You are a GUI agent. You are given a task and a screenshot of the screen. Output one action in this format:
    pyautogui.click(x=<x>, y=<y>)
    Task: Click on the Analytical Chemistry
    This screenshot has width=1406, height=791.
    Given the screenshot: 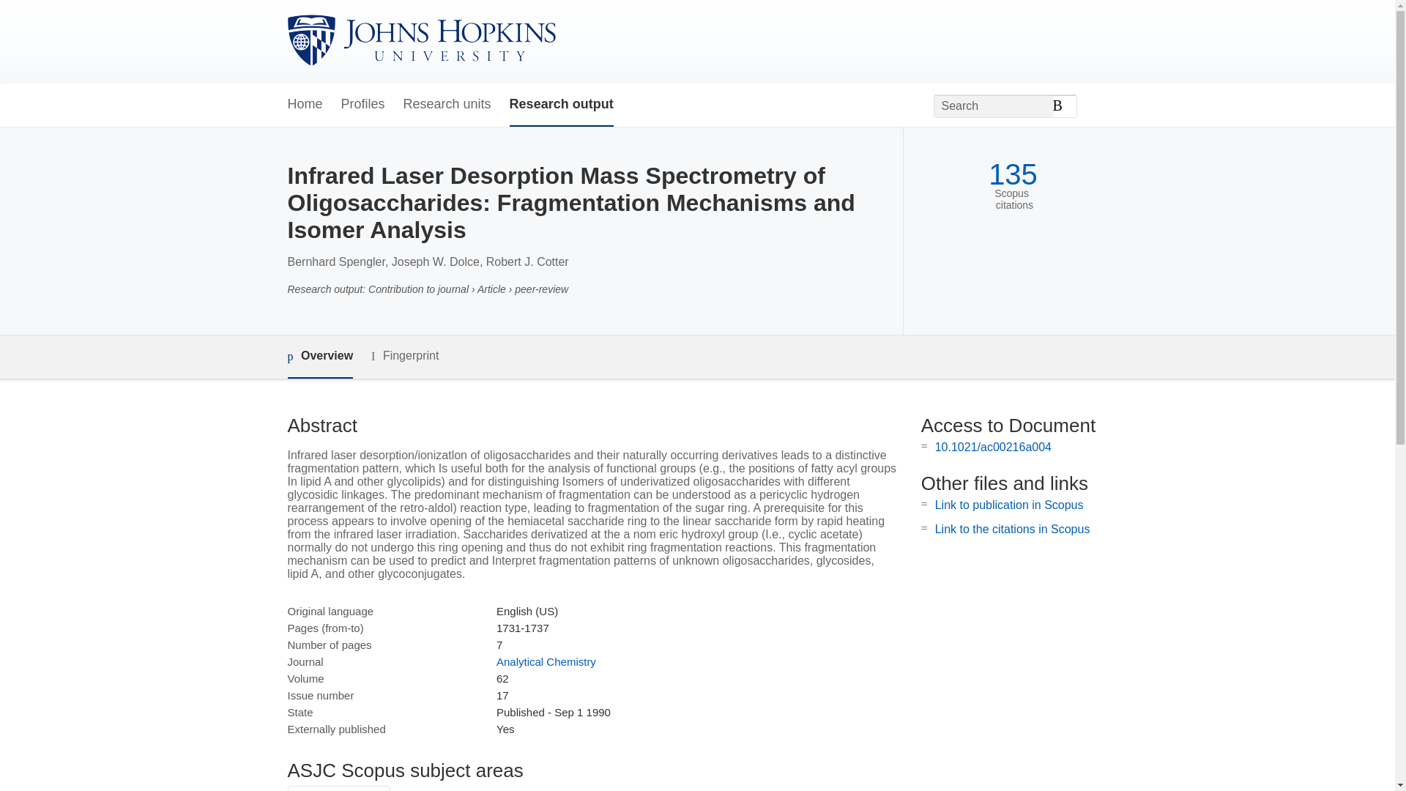 What is the action you would take?
    pyautogui.click(x=546, y=661)
    